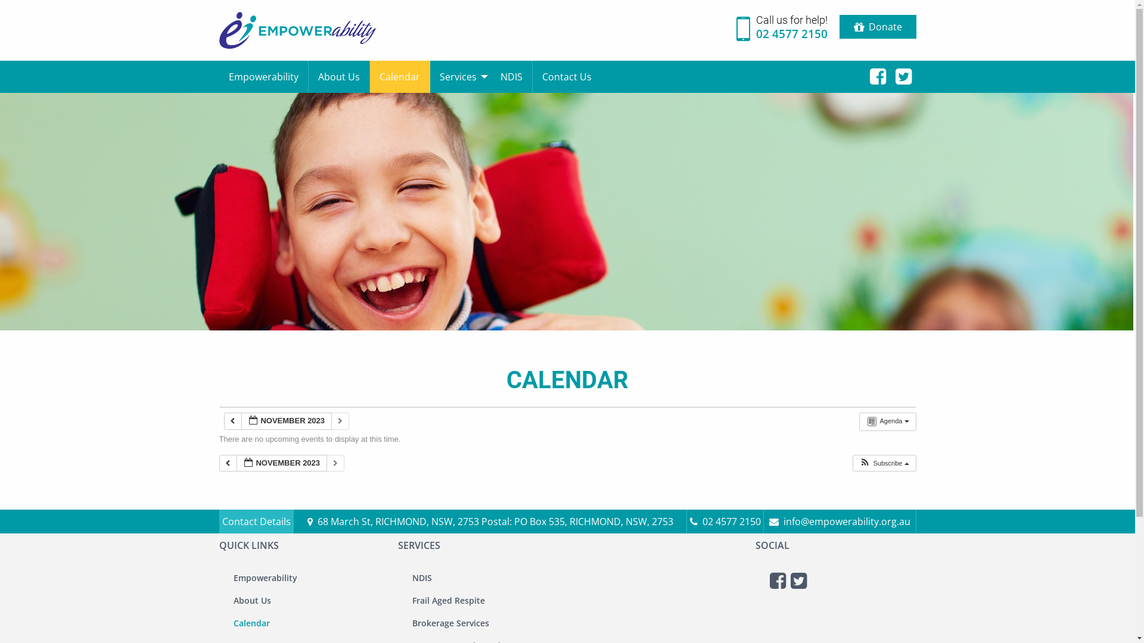  Describe the element at coordinates (304, 623) in the screenshot. I see `Calendar` at that location.